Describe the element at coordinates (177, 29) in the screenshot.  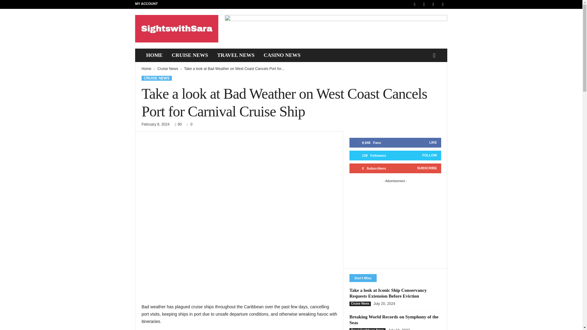
I see `SightswithSara` at that location.